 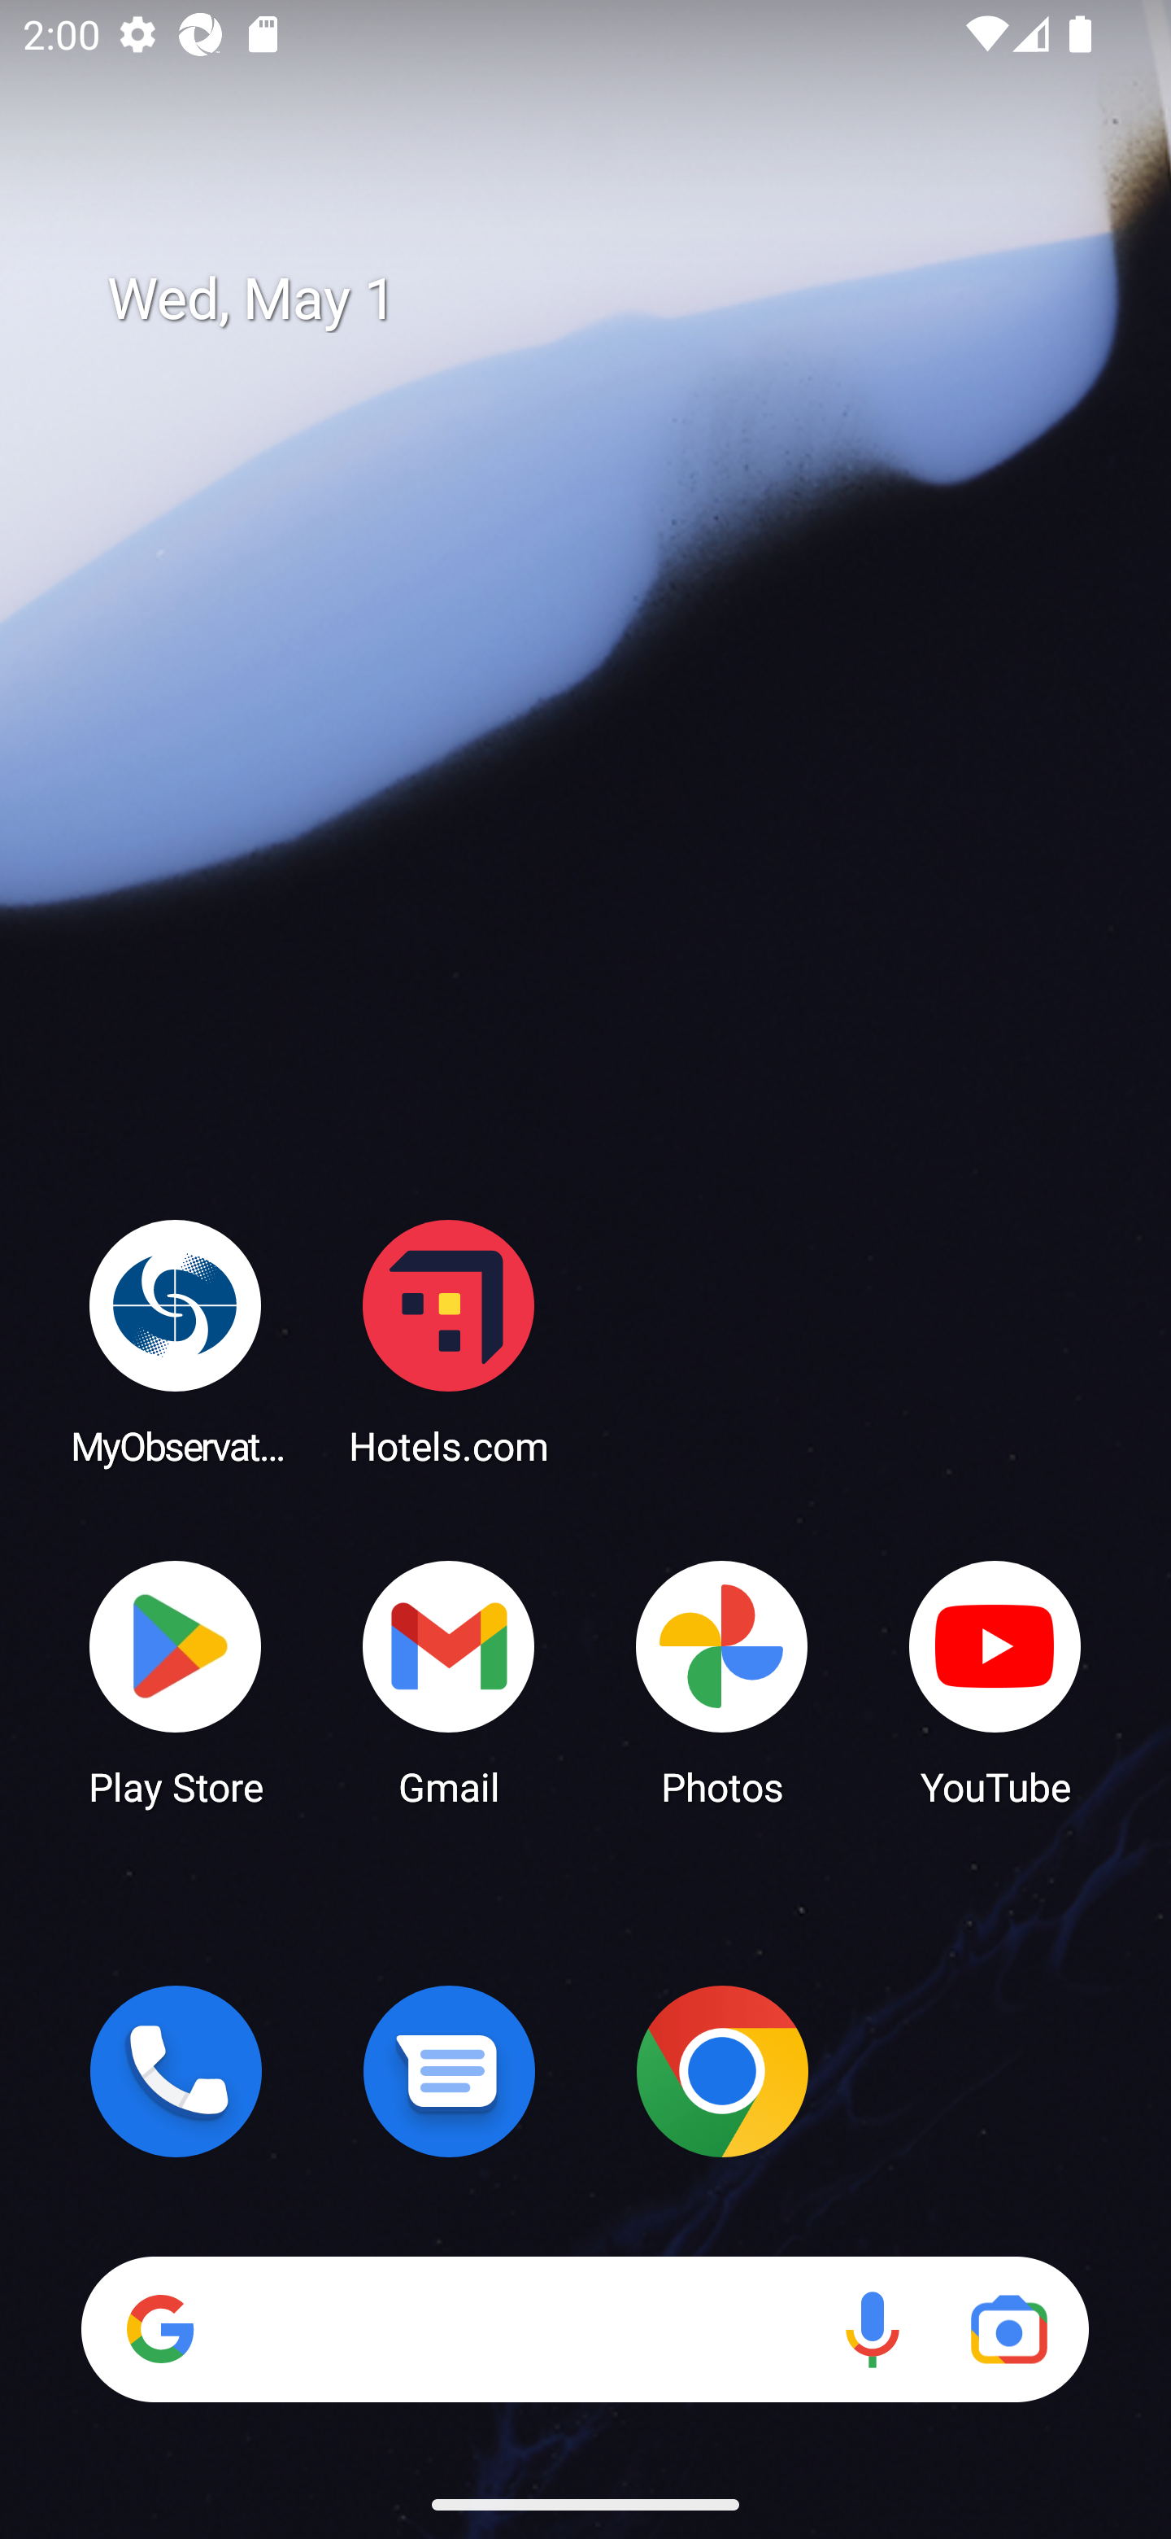 What do you see at coordinates (872, 2329) in the screenshot?
I see `Voice search` at bounding box center [872, 2329].